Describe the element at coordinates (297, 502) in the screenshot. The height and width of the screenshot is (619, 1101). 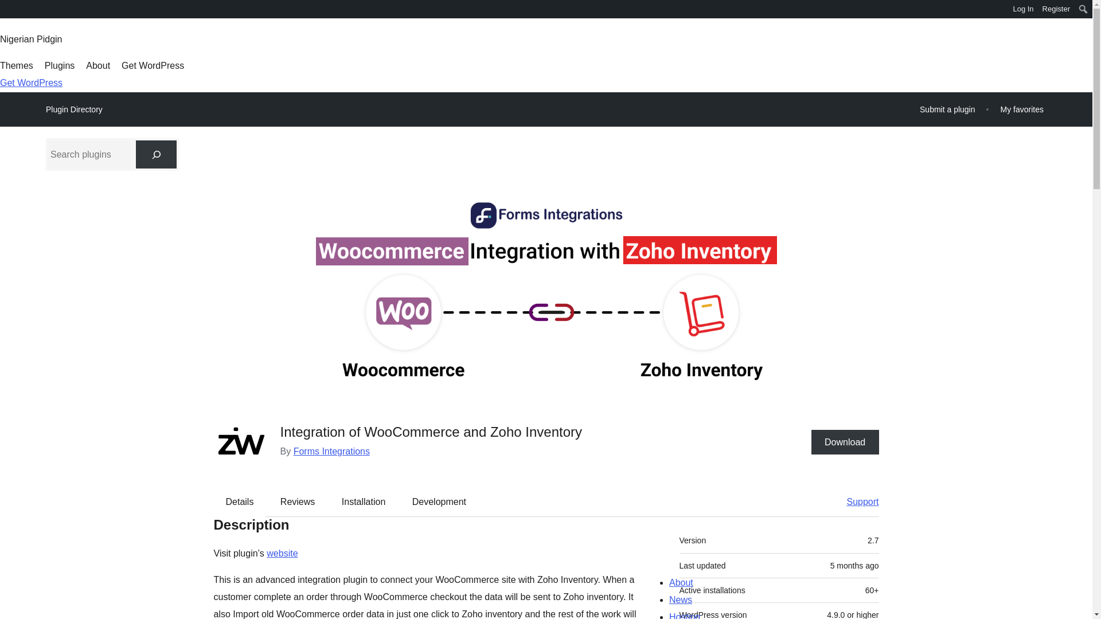
I see `Reviews` at that location.